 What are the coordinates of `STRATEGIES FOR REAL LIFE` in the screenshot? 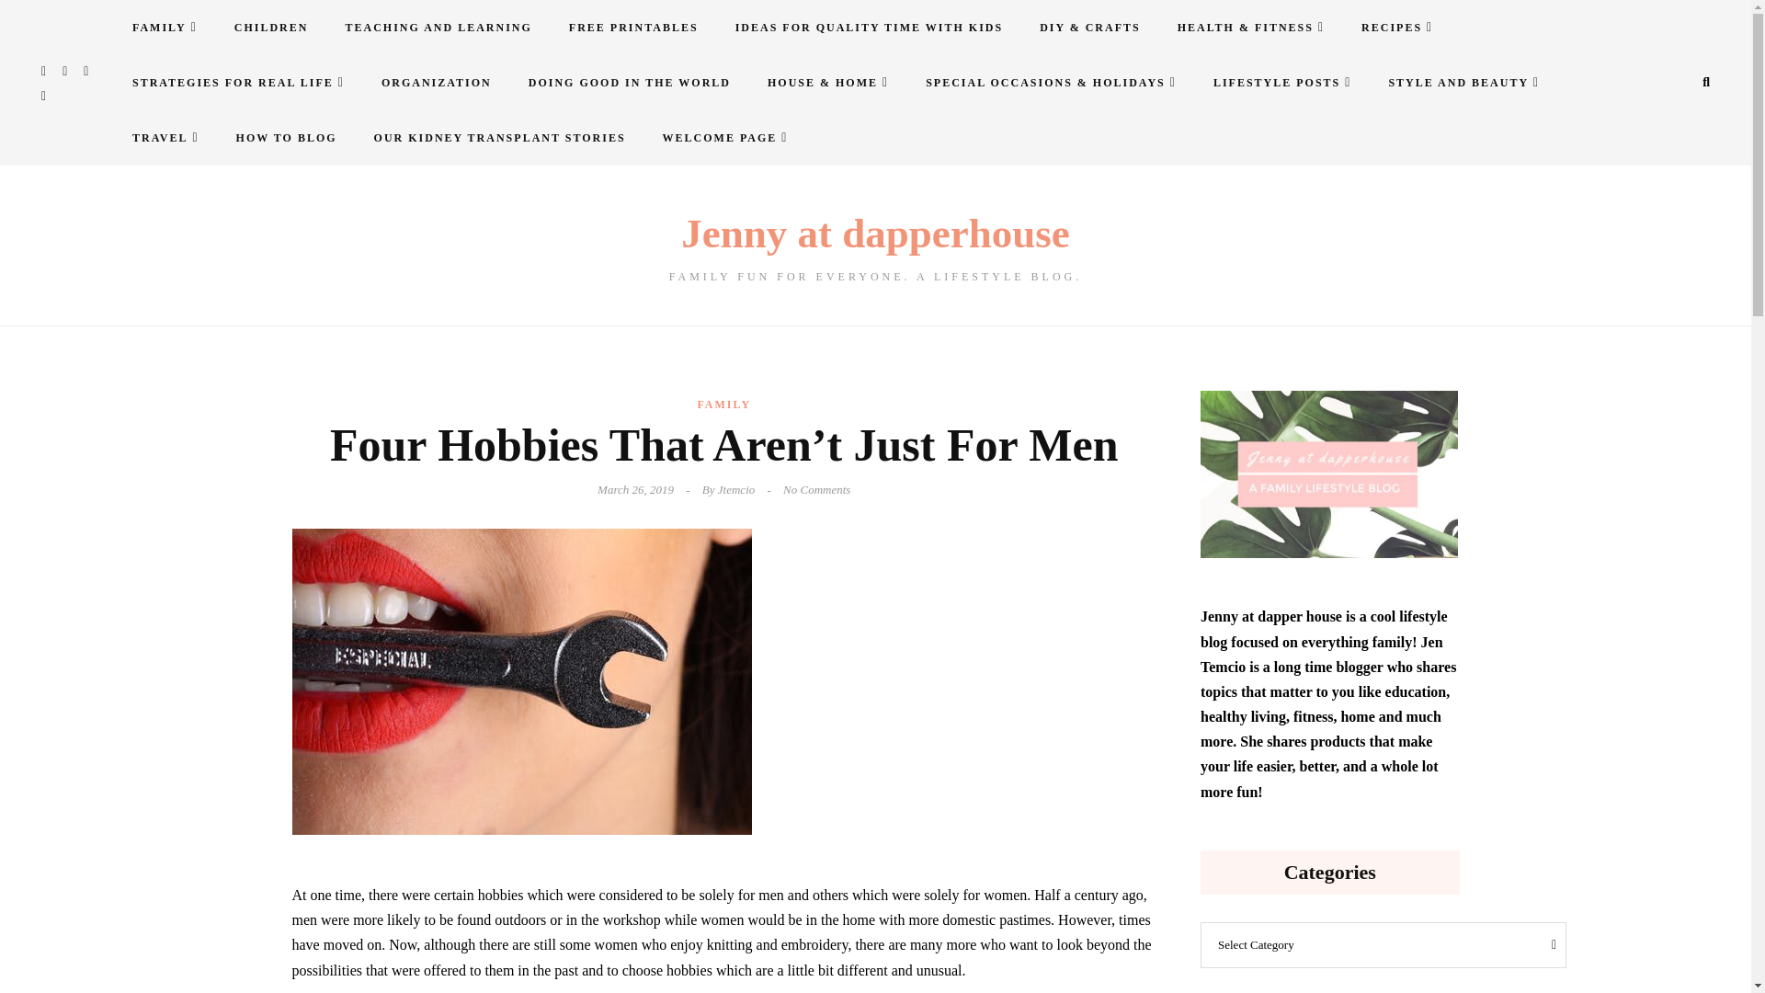 It's located at (239, 83).